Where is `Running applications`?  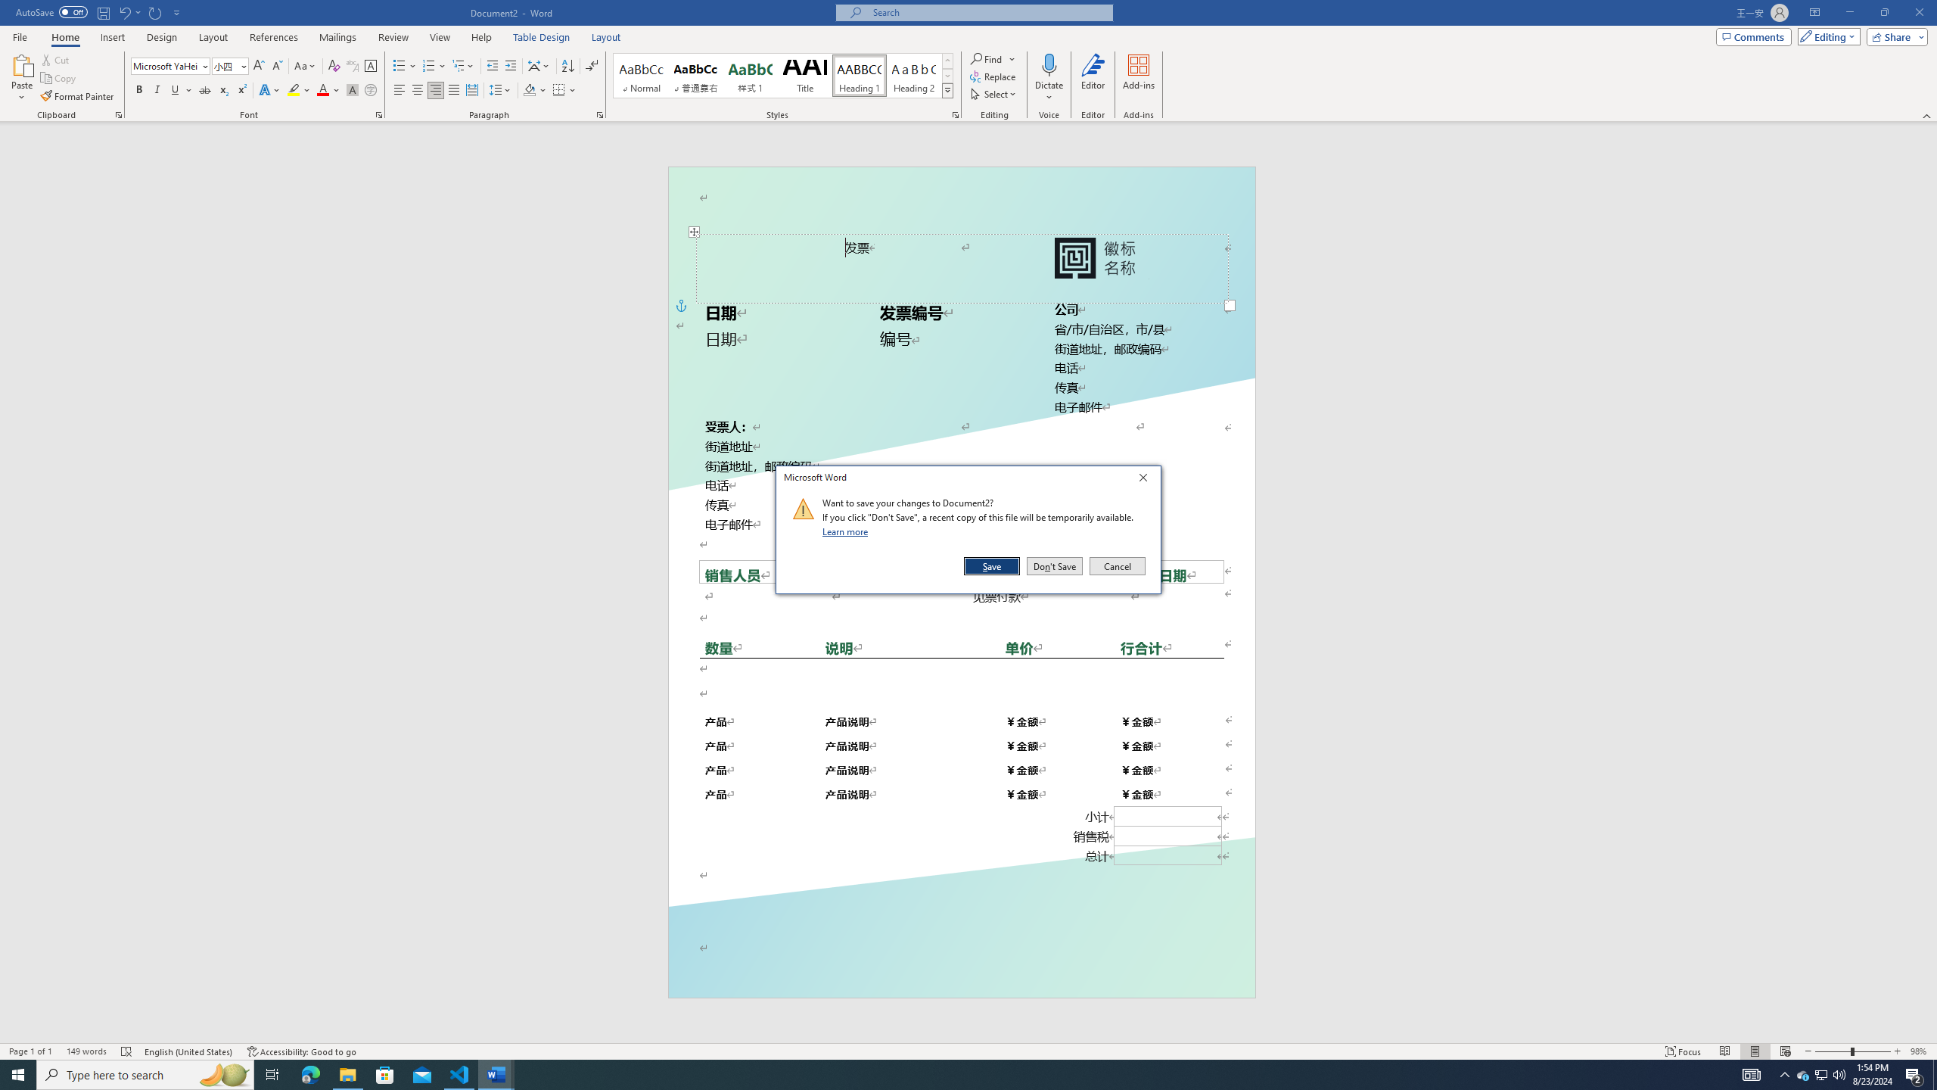 Running applications is located at coordinates (955, 1075).